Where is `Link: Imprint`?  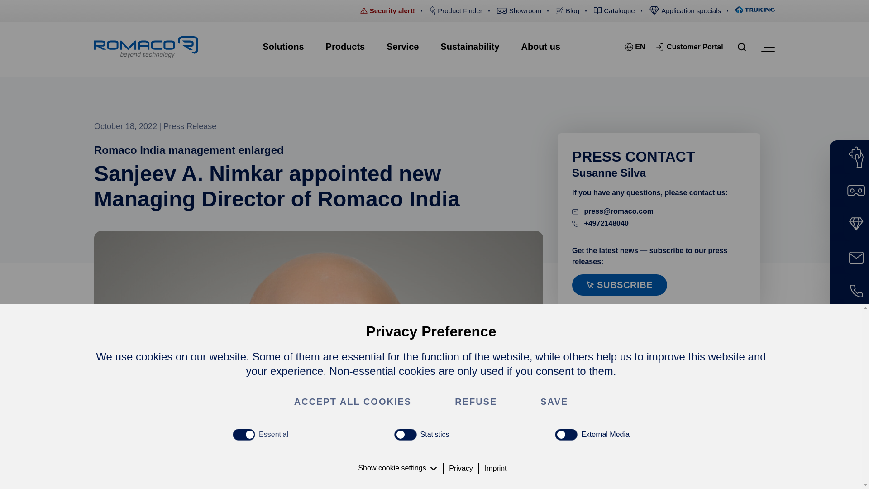
Link: Imprint is located at coordinates (496, 468).